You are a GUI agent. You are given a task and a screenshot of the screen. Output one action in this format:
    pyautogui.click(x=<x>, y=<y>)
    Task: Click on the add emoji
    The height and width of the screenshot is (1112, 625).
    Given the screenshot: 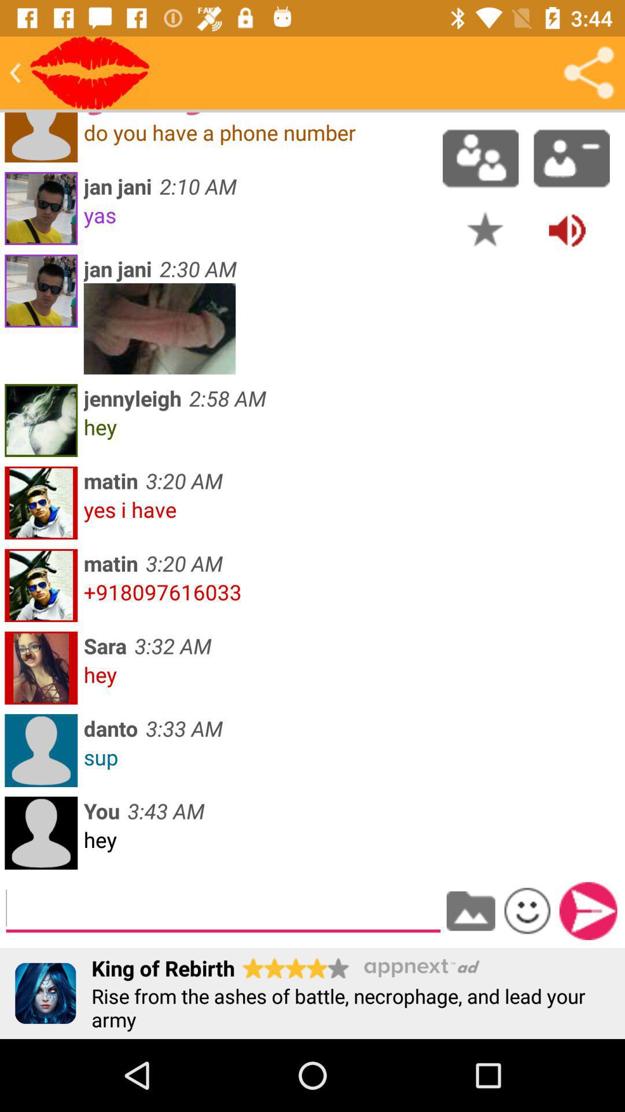 What is the action you would take?
    pyautogui.click(x=527, y=910)
    